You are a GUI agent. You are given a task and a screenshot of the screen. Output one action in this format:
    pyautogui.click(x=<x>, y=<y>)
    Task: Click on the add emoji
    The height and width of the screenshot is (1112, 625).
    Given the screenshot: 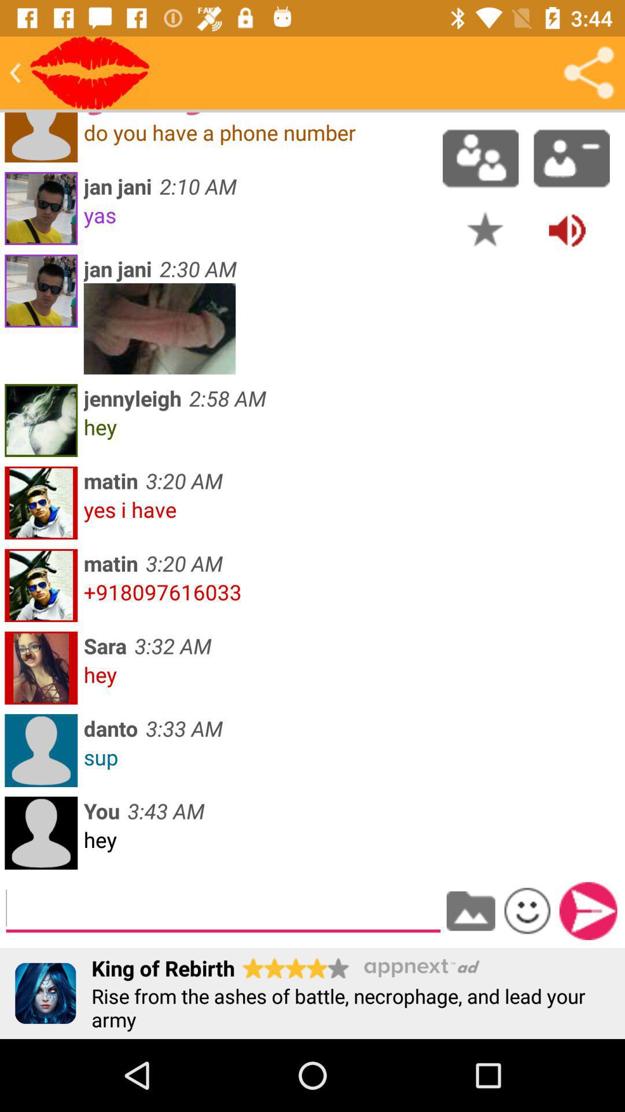 What is the action you would take?
    pyautogui.click(x=527, y=910)
    